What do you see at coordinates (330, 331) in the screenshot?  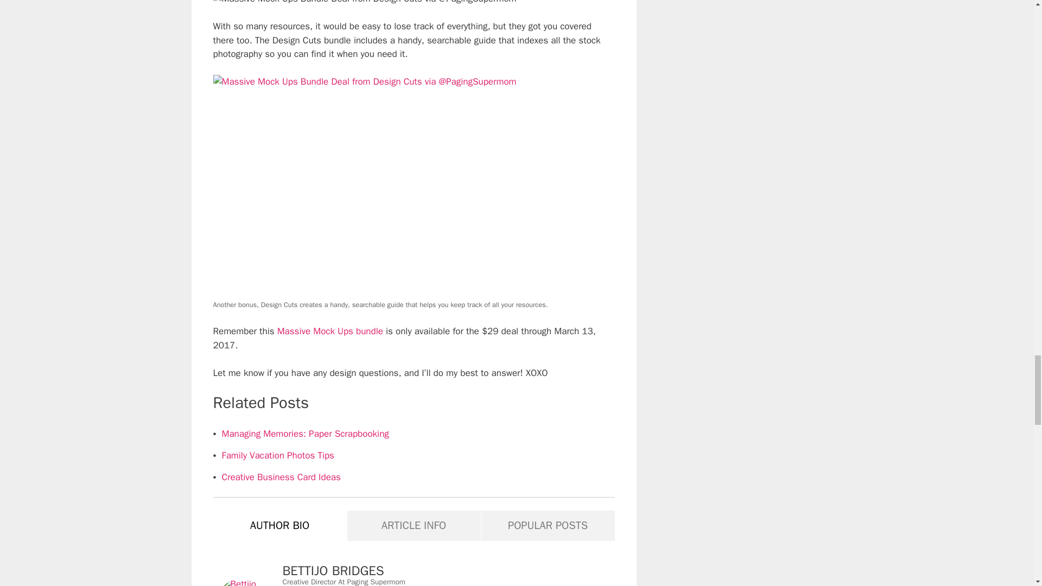 I see `Massive Mock Ups bundle` at bounding box center [330, 331].